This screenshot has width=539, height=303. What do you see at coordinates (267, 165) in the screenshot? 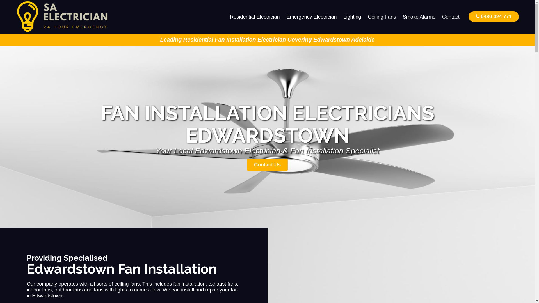
I see `Contact Us` at bounding box center [267, 165].